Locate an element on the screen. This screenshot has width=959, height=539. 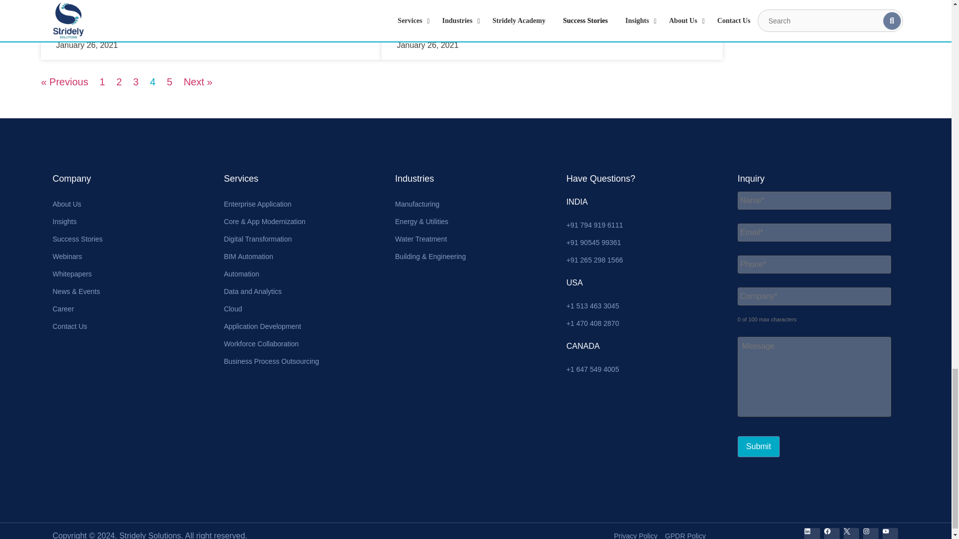
Submit is located at coordinates (758, 446).